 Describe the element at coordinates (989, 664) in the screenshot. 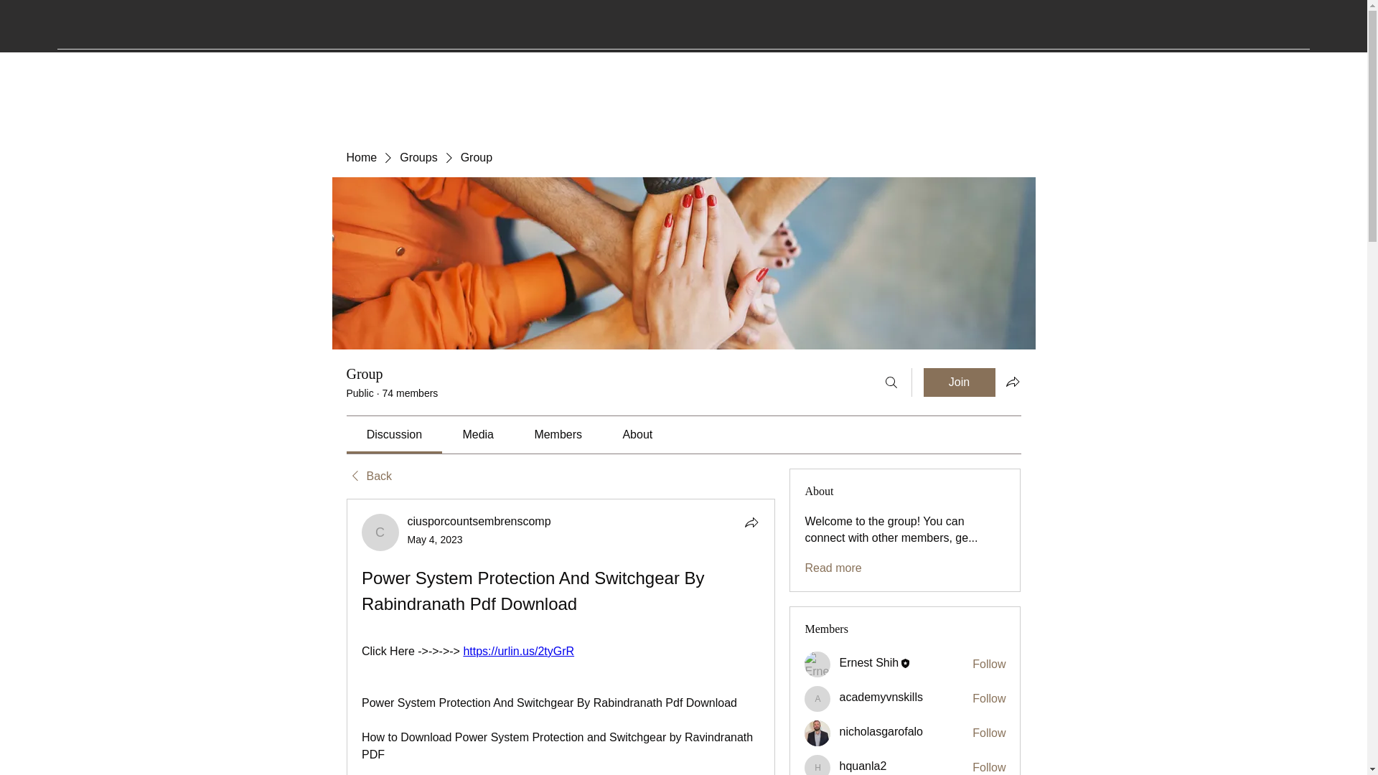

I see `Follow` at that location.